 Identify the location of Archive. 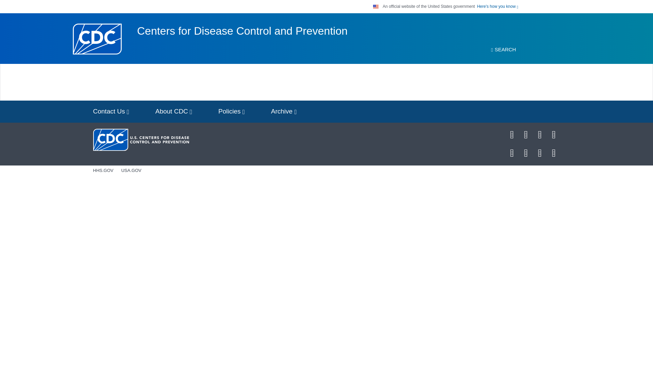
(284, 111).